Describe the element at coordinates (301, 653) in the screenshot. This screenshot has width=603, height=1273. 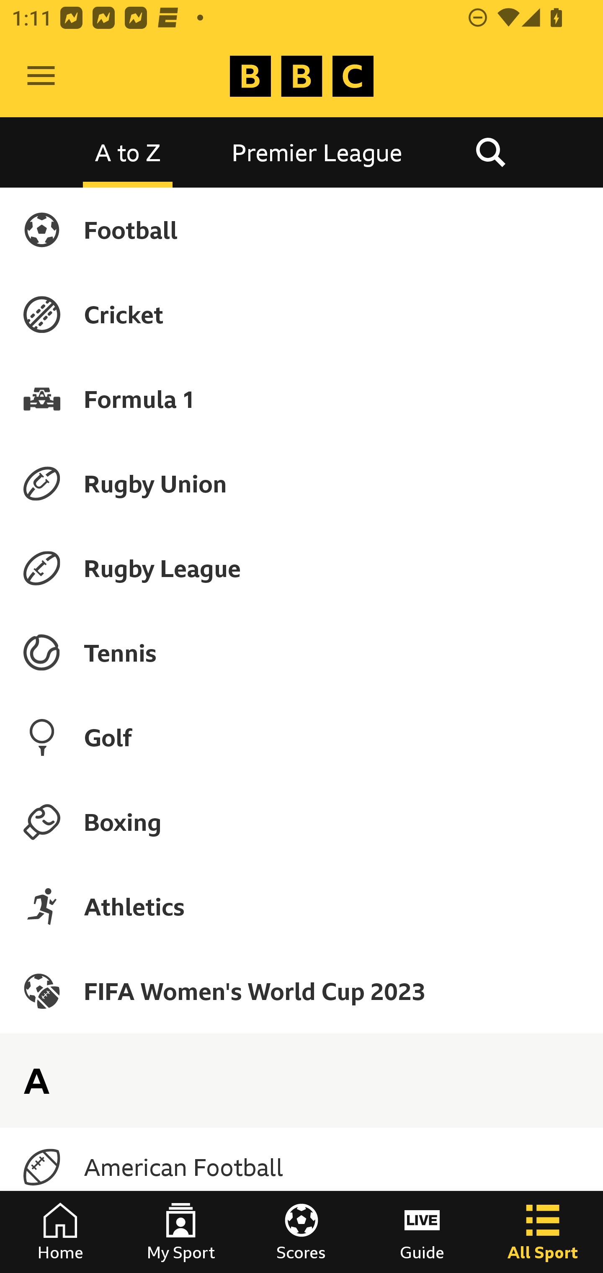
I see `Tennis` at that location.